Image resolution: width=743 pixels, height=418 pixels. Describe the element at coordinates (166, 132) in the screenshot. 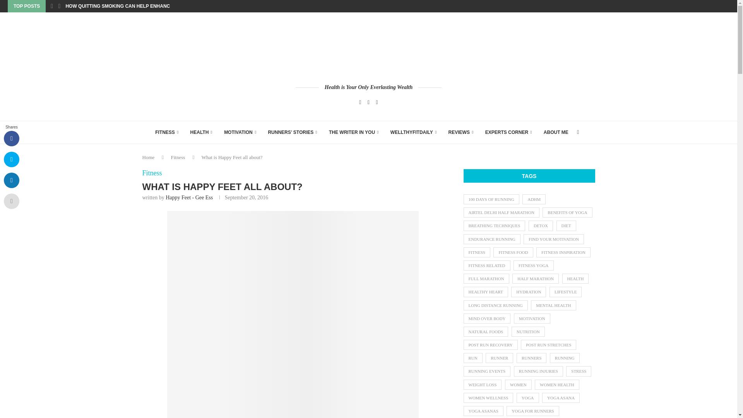

I see `FITNESS` at that location.